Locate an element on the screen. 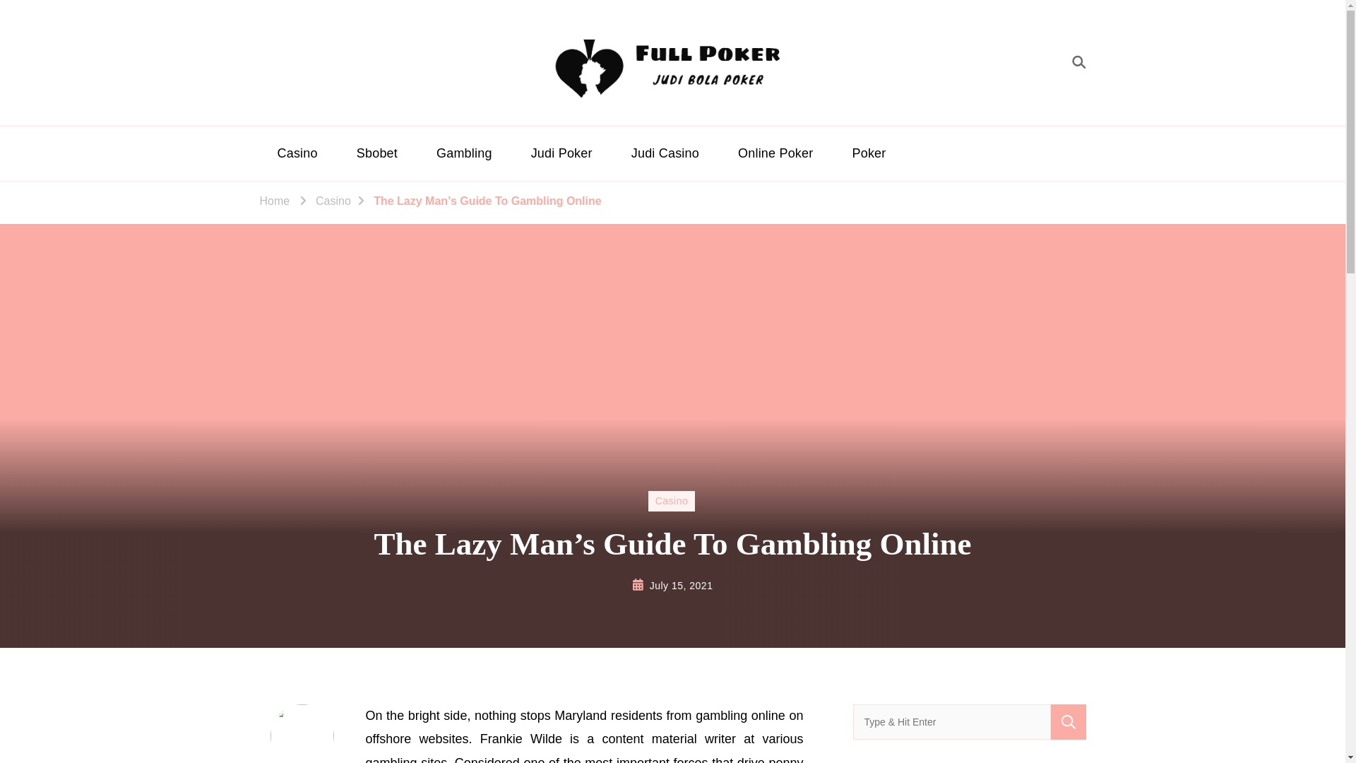 Image resolution: width=1356 pixels, height=763 pixels. July 15, 2021 is located at coordinates (681, 586).